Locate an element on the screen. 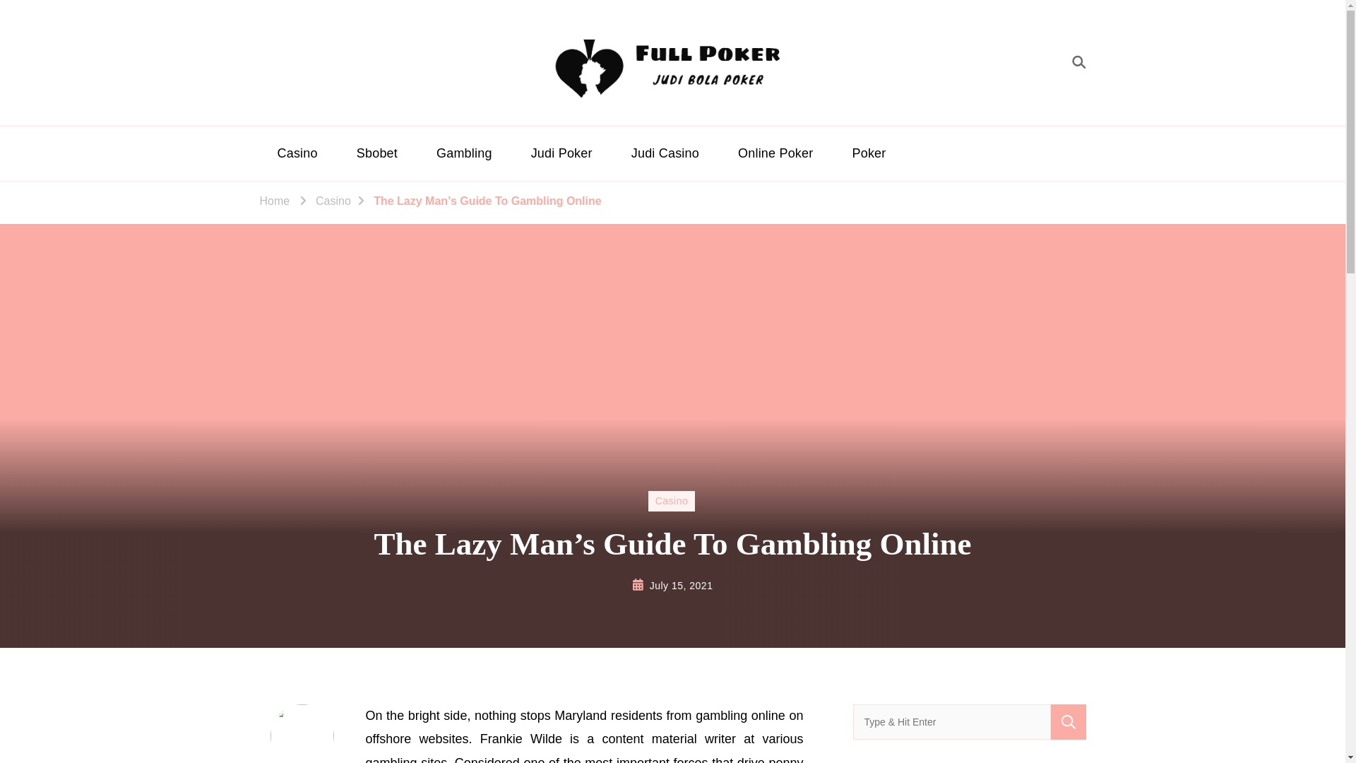 Image resolution: width=1356 pixels, height=763 pixels. July 15, 2021 is located at coordinates (681, 586).